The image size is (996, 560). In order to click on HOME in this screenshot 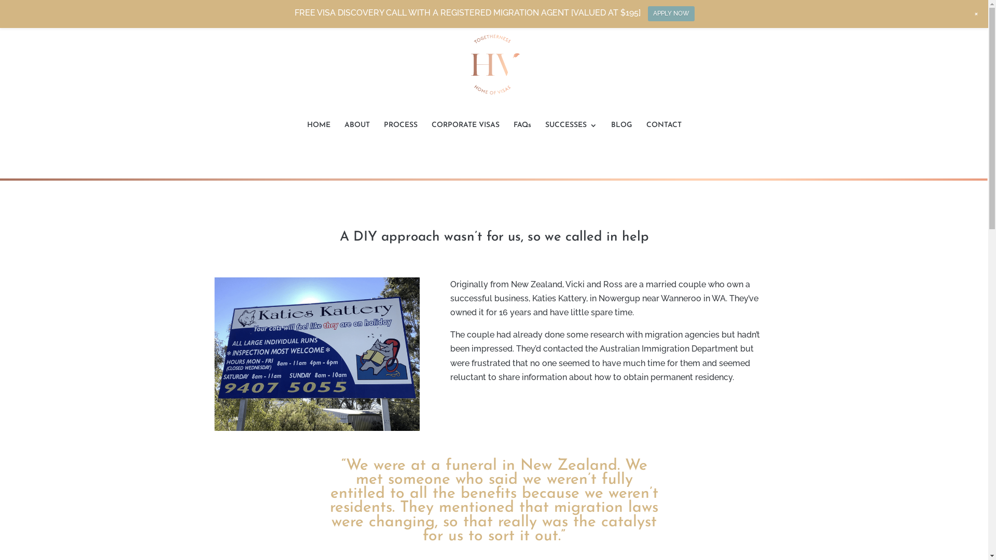, I will do `click(319, 136)`.